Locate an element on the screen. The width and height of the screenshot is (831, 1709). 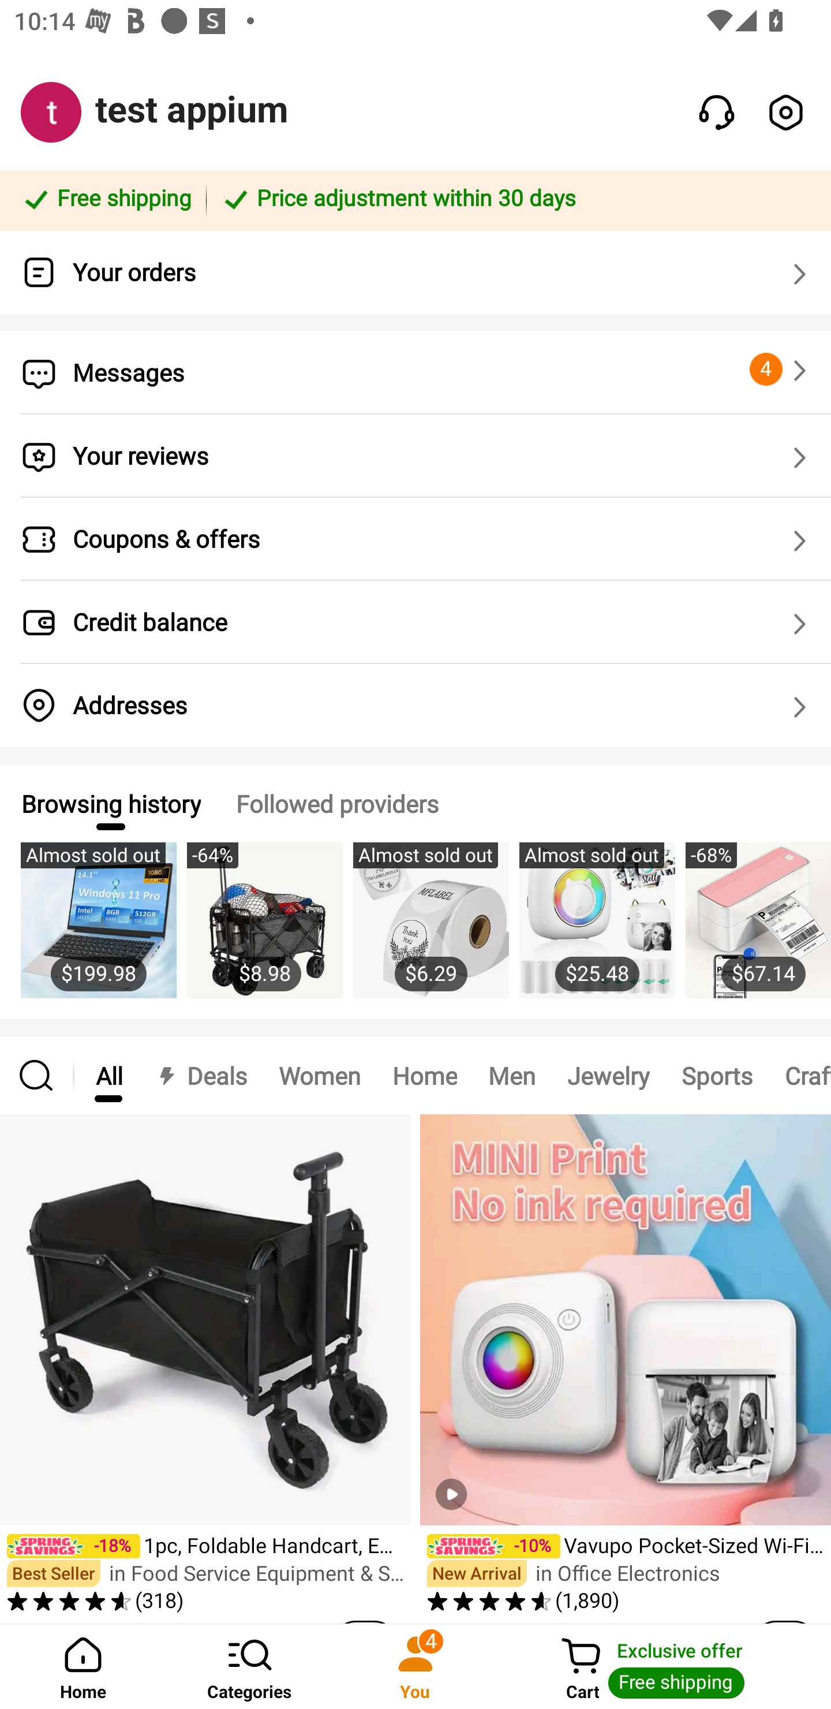
All is located at coordinates (108, 1074).